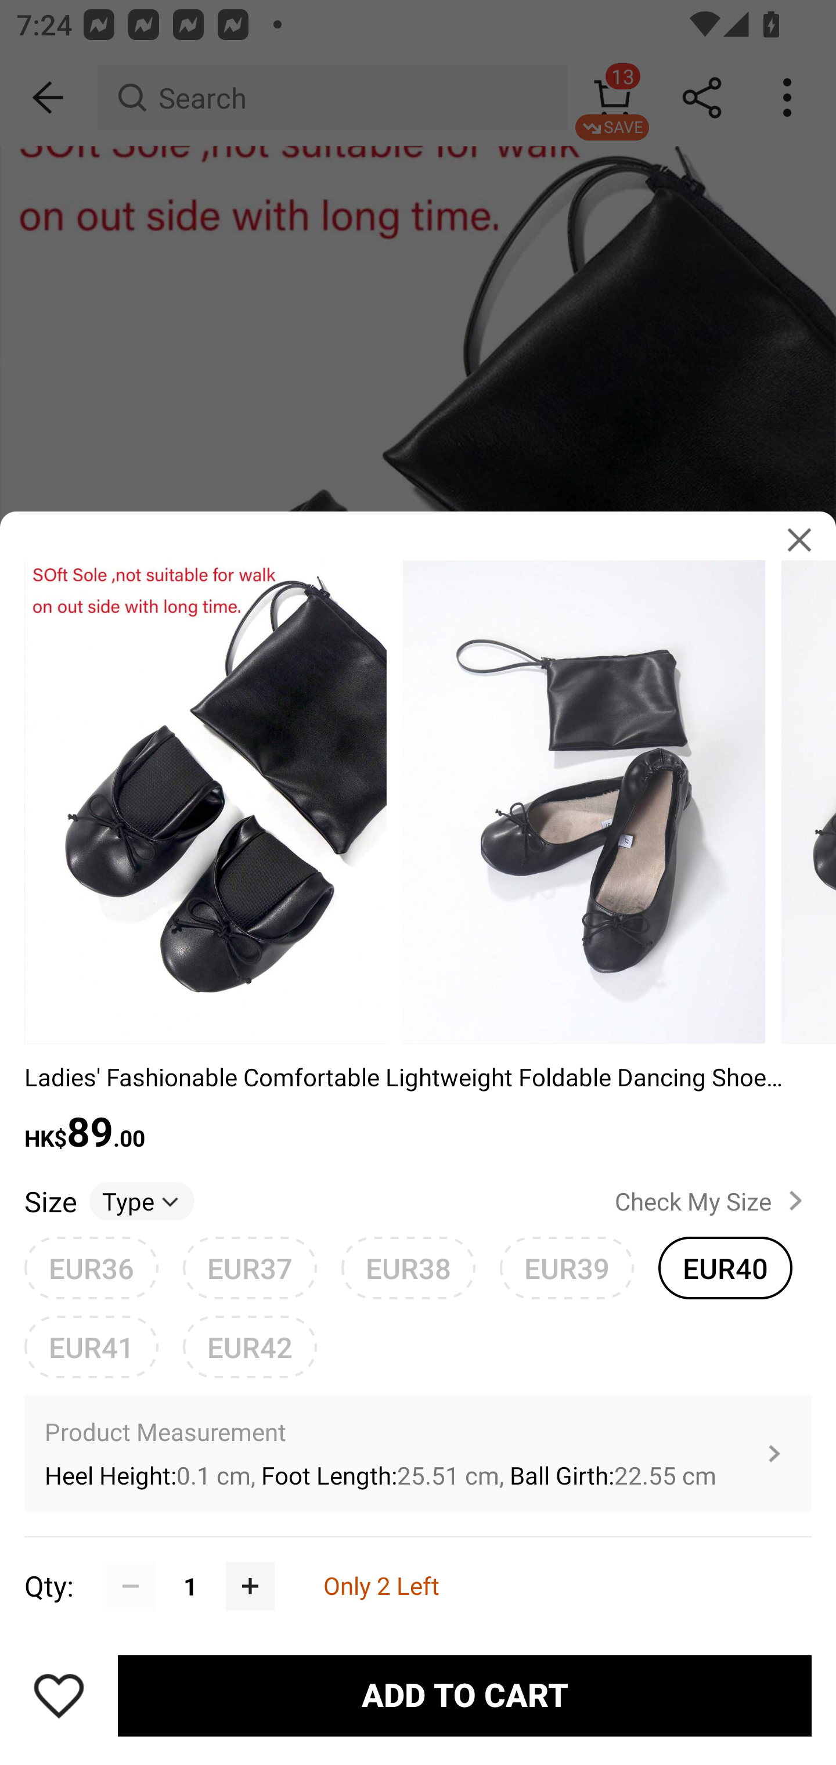 The height and width of the screenshot is (1765, 836). What do you see at coordinates (464, 1696) in the screenshot?
I see `ADD TO CART` at bounding box center [464, 1696].